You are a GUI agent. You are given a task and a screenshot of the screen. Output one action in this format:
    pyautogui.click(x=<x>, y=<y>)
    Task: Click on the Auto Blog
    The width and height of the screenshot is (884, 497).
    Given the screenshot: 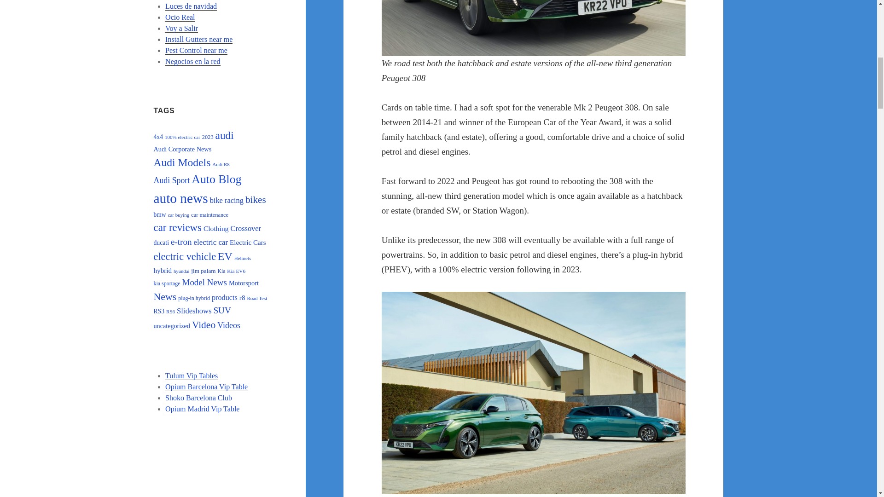 What is the action you would take?
    pyautogui.click(x=216, y=179)
    